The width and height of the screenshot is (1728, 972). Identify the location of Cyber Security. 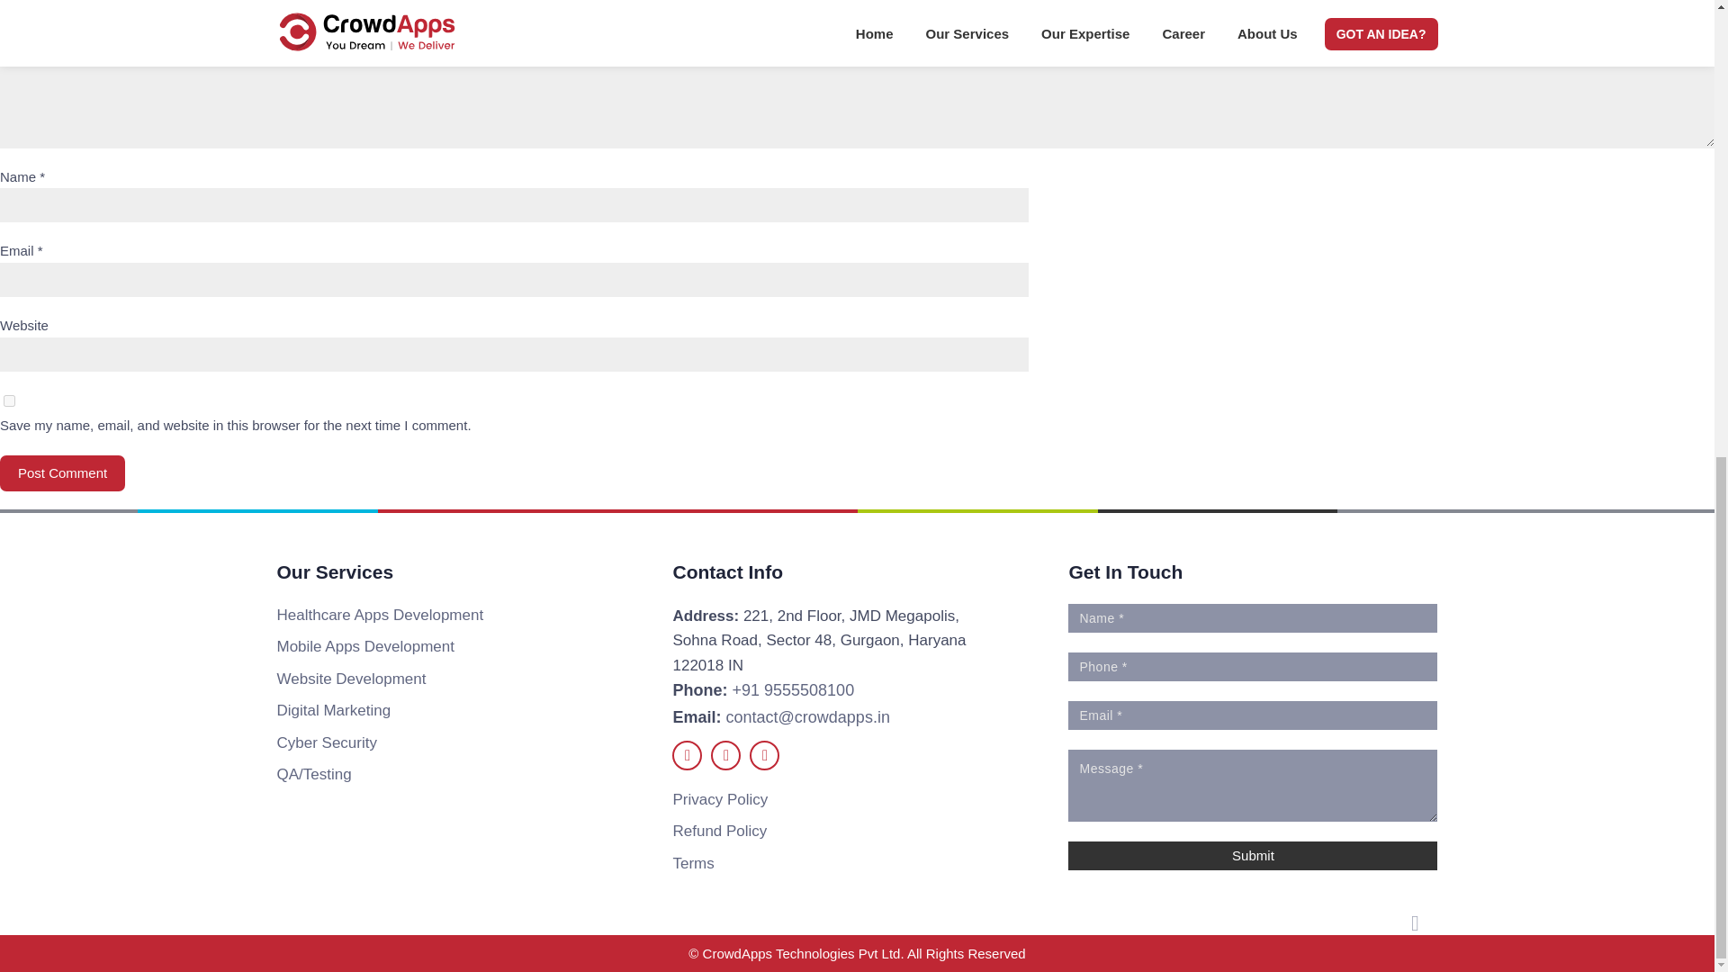
(326, 743).